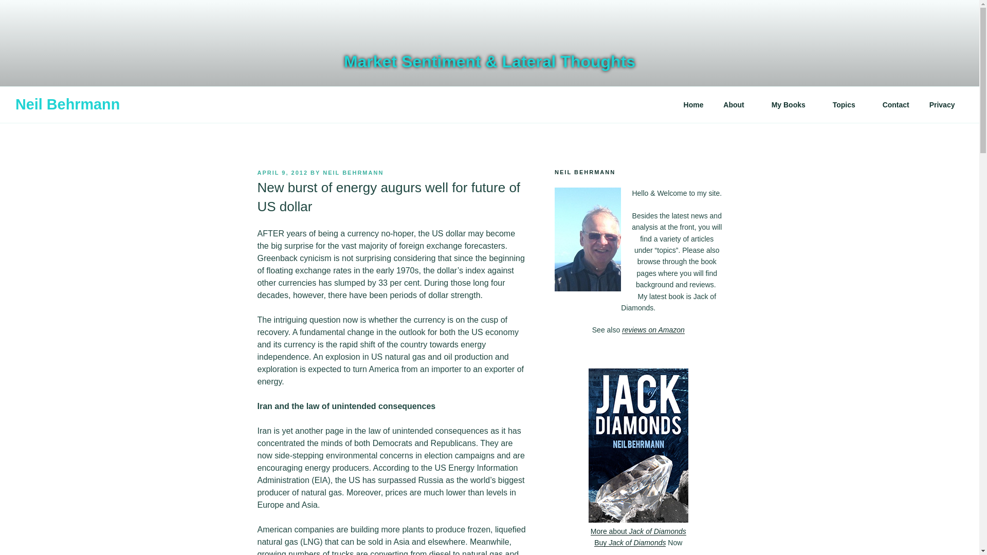 The height and width of the screenshot is (555, 987). What do you see at coordinates (847, 105) in the screenshot?
I see `Topics` at bounding box center [847, 105].